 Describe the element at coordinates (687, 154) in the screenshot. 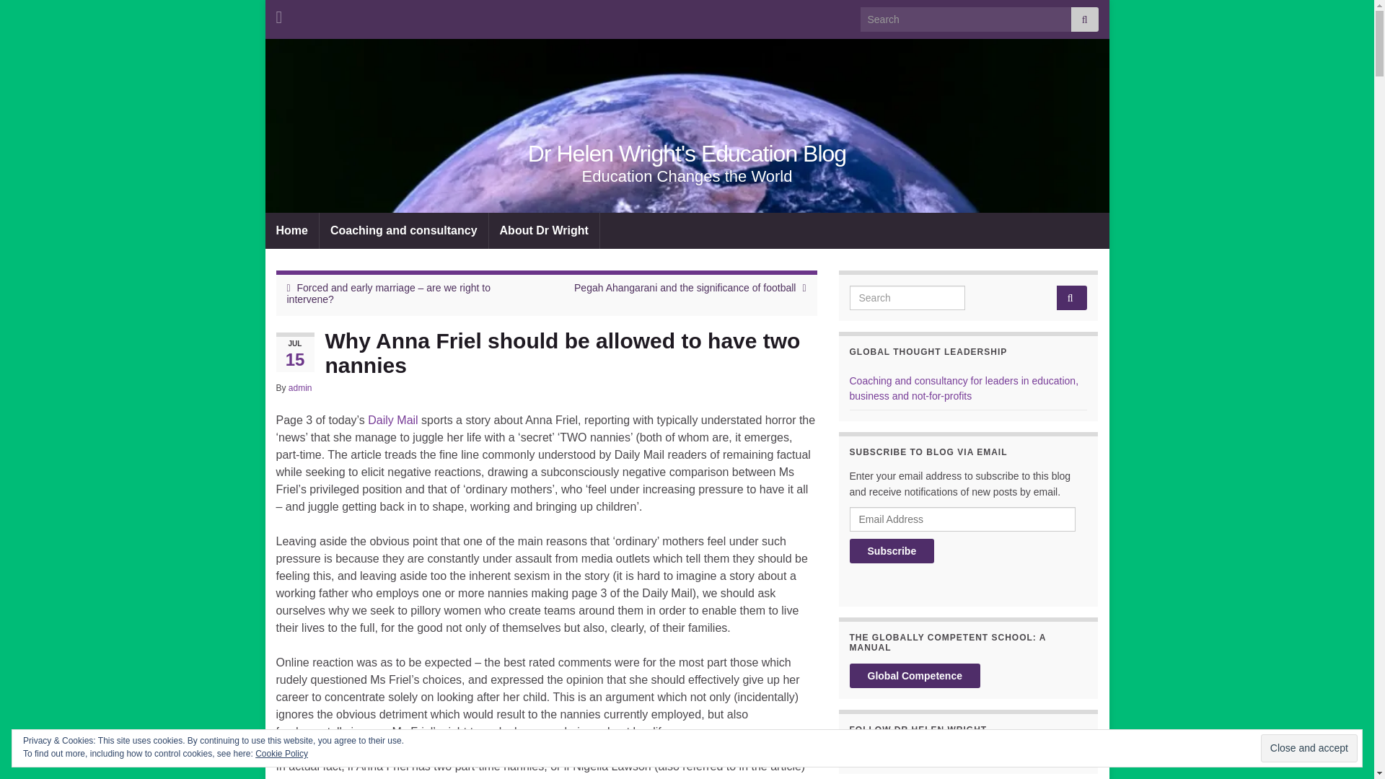

I see `Dr Helen Wright's Education Blog` at that location.